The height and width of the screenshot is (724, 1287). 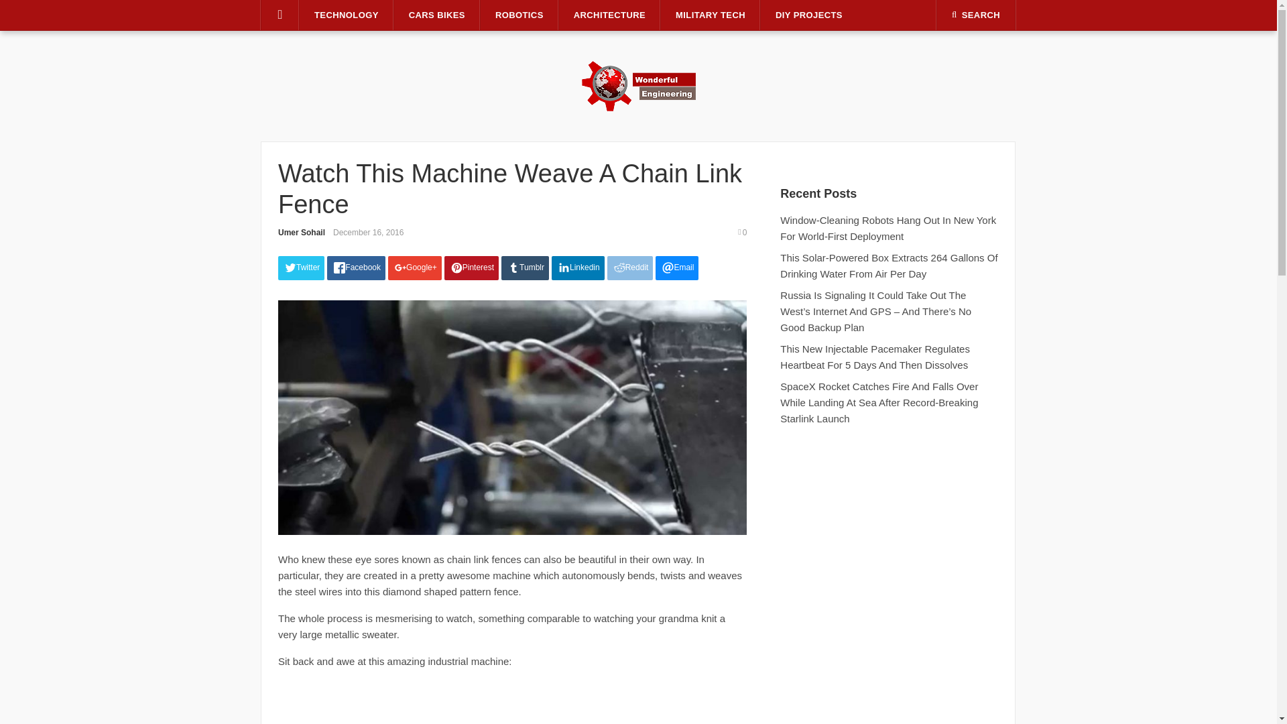 I want to click on Wonderful Engineering, so click(x=638, y=84).